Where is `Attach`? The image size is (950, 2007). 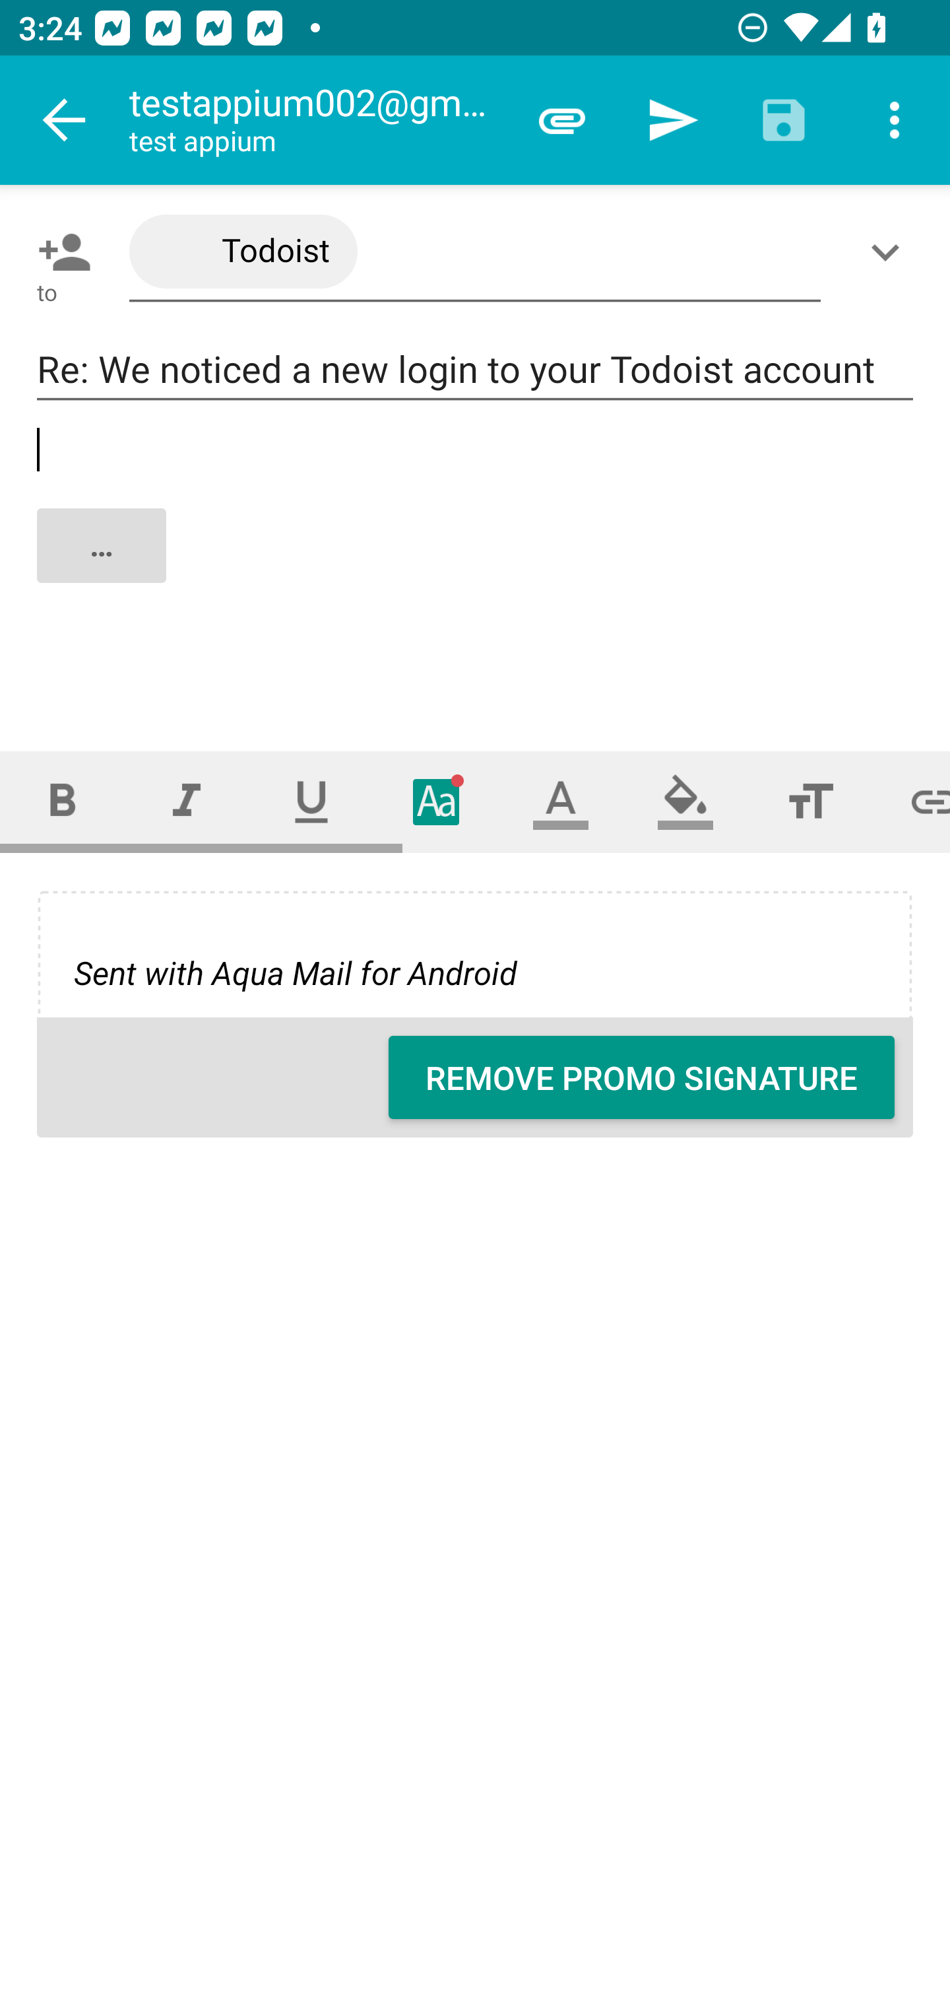 Attach is located at coordinates (562, 120).